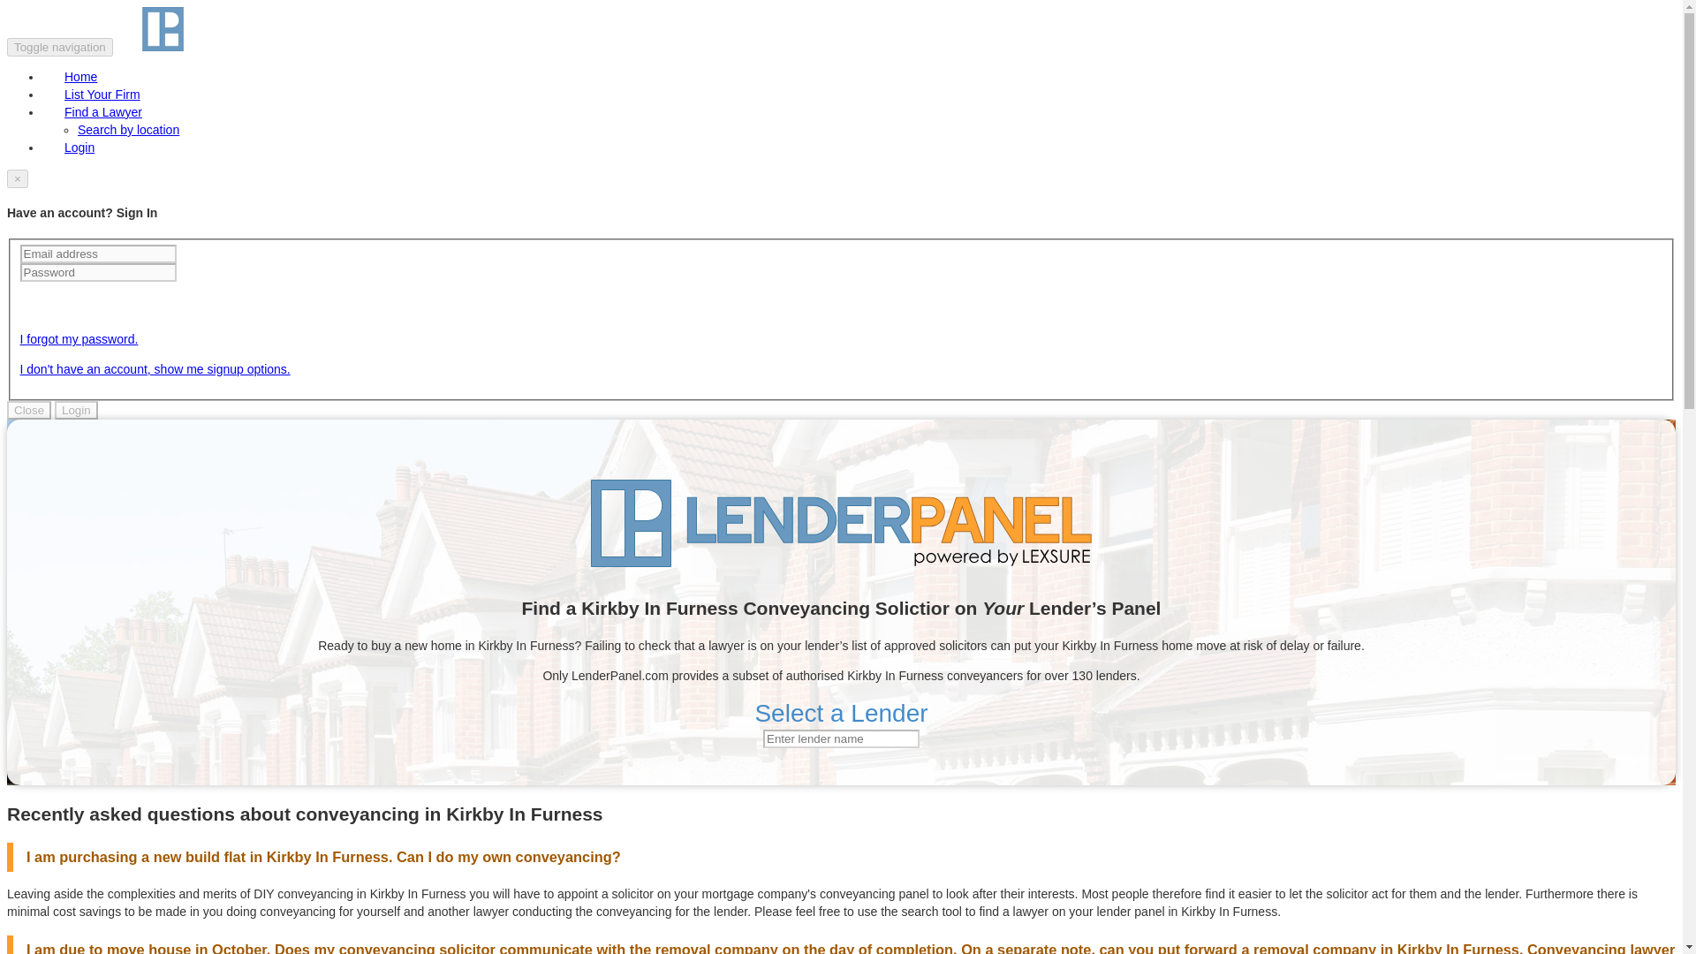 This screenshot has height=954, width=1696. I want to click on Find a Lawyer, so click(103, 111).